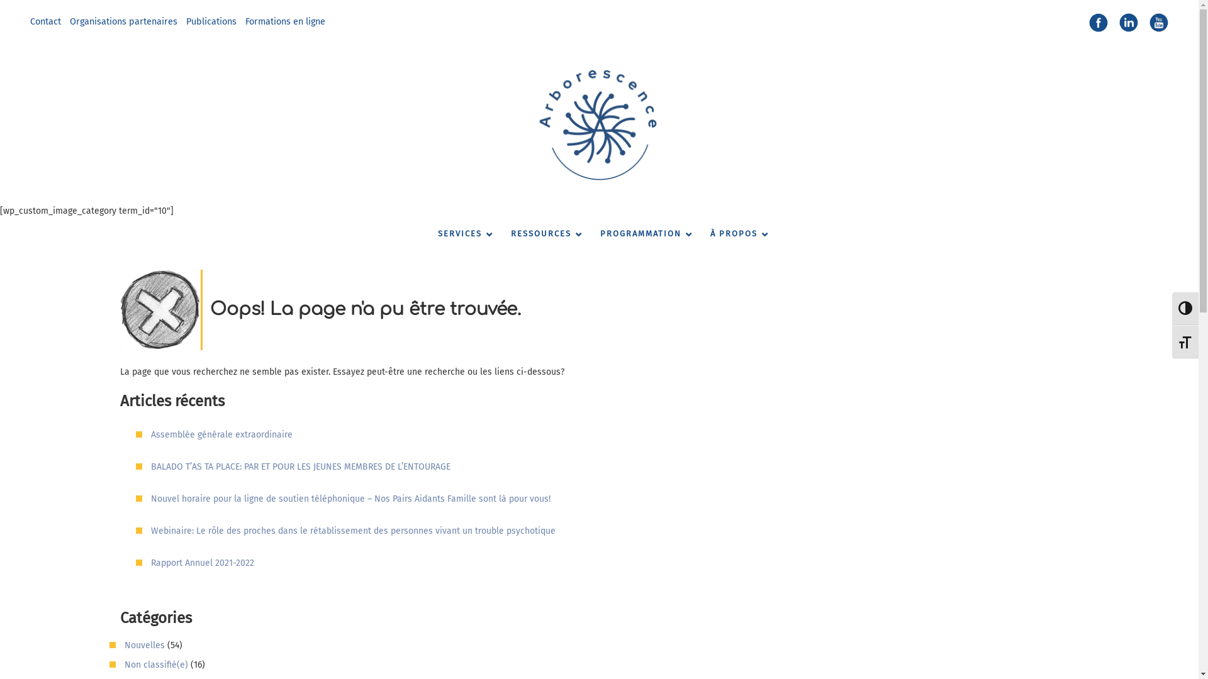 Image resolution: width=1208 pixels, height=679 pixels. I want to click on Rapport Annuel 2021-2022, so click(203, 563).